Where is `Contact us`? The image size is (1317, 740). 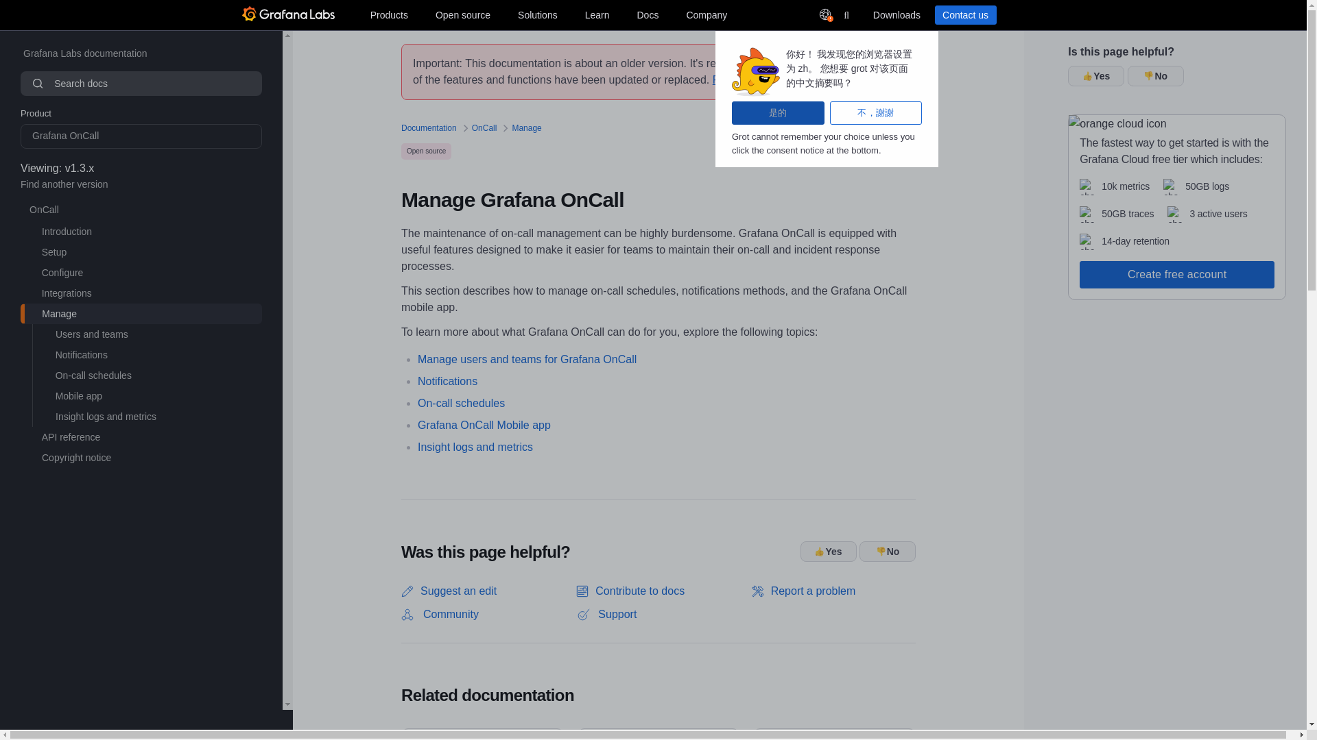 Contact us is located at coordinates (964, 14).